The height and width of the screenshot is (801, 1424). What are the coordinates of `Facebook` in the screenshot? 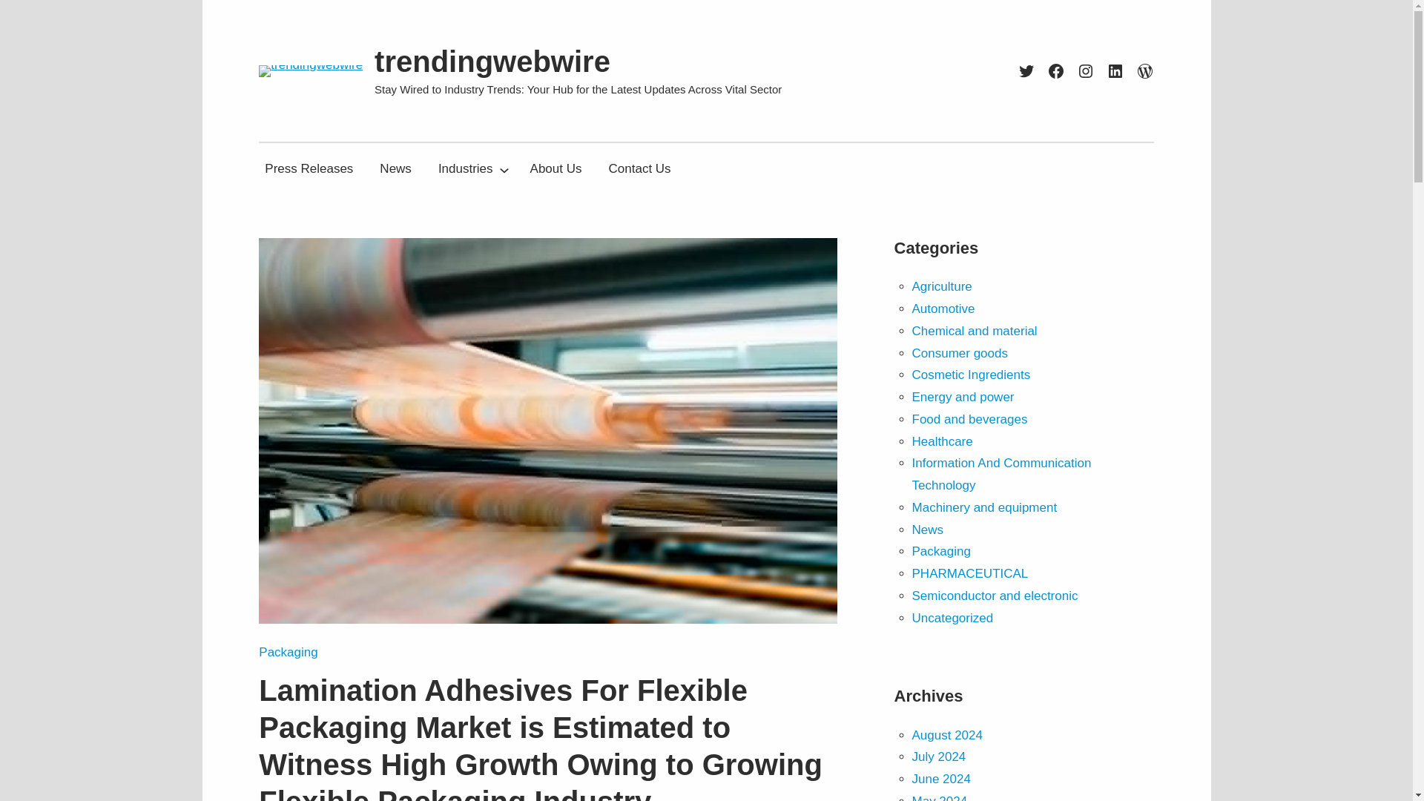 It's located at (1056, 71).